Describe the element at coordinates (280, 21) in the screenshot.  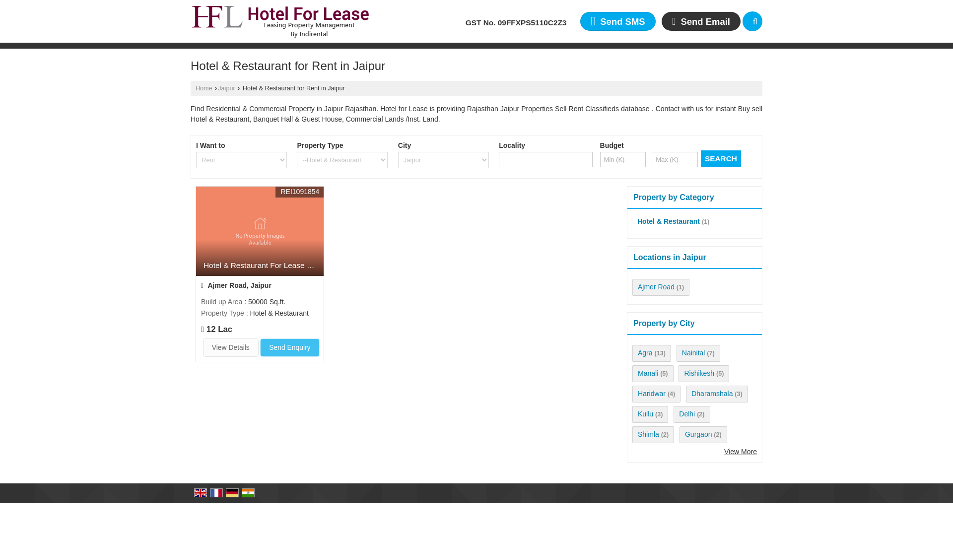
I see `Hotel for Lease` at that location.